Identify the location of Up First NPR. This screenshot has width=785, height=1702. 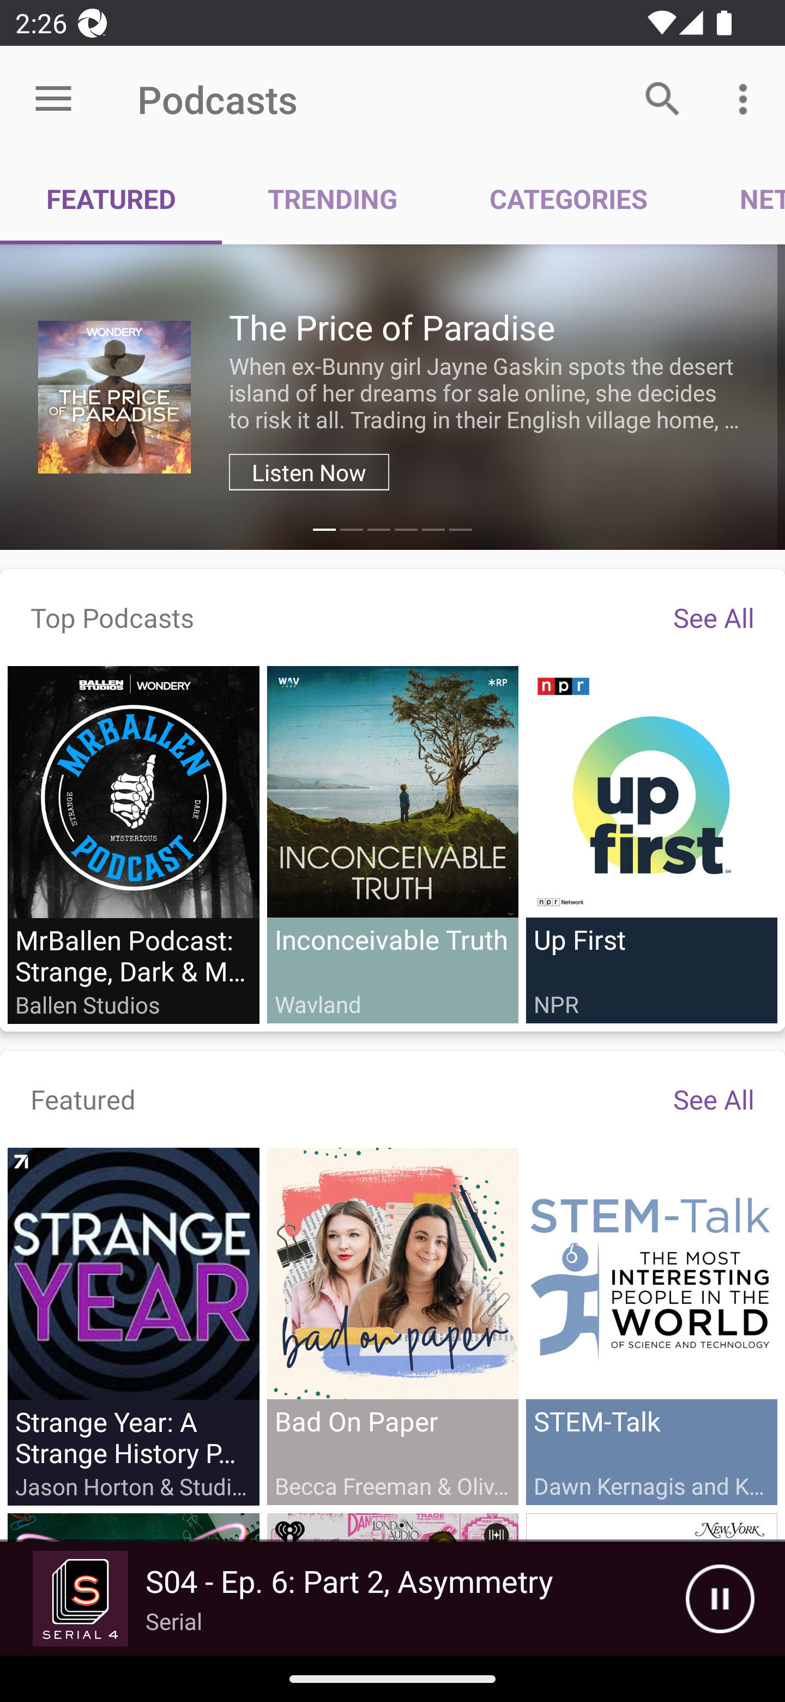
(651, 844).